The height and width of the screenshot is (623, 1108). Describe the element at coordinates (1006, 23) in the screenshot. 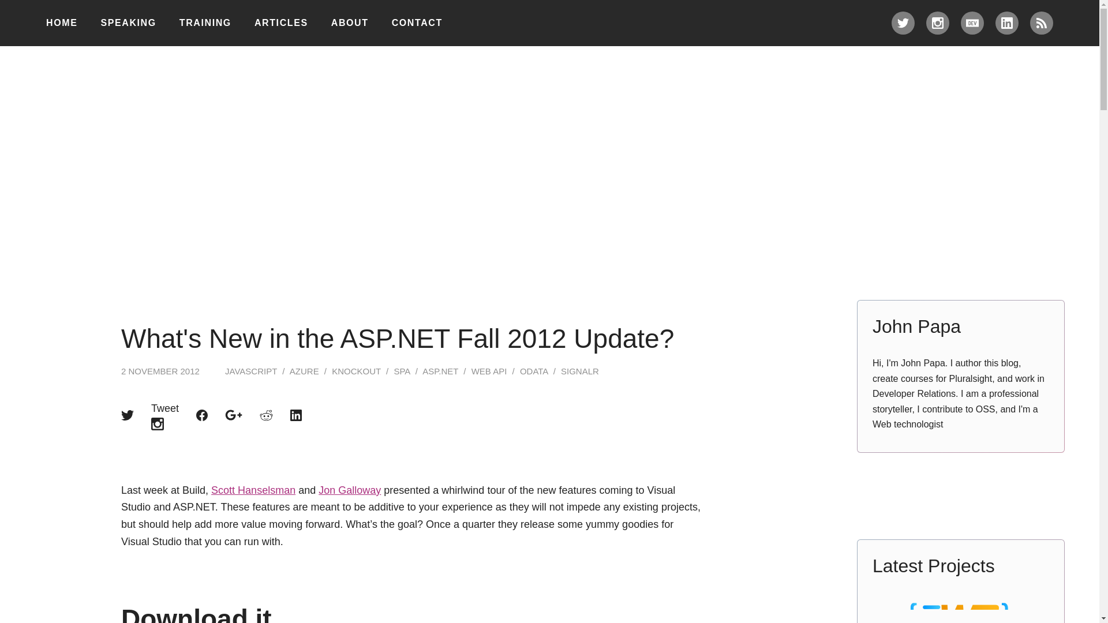

I see `LINKEDIN` at that location.